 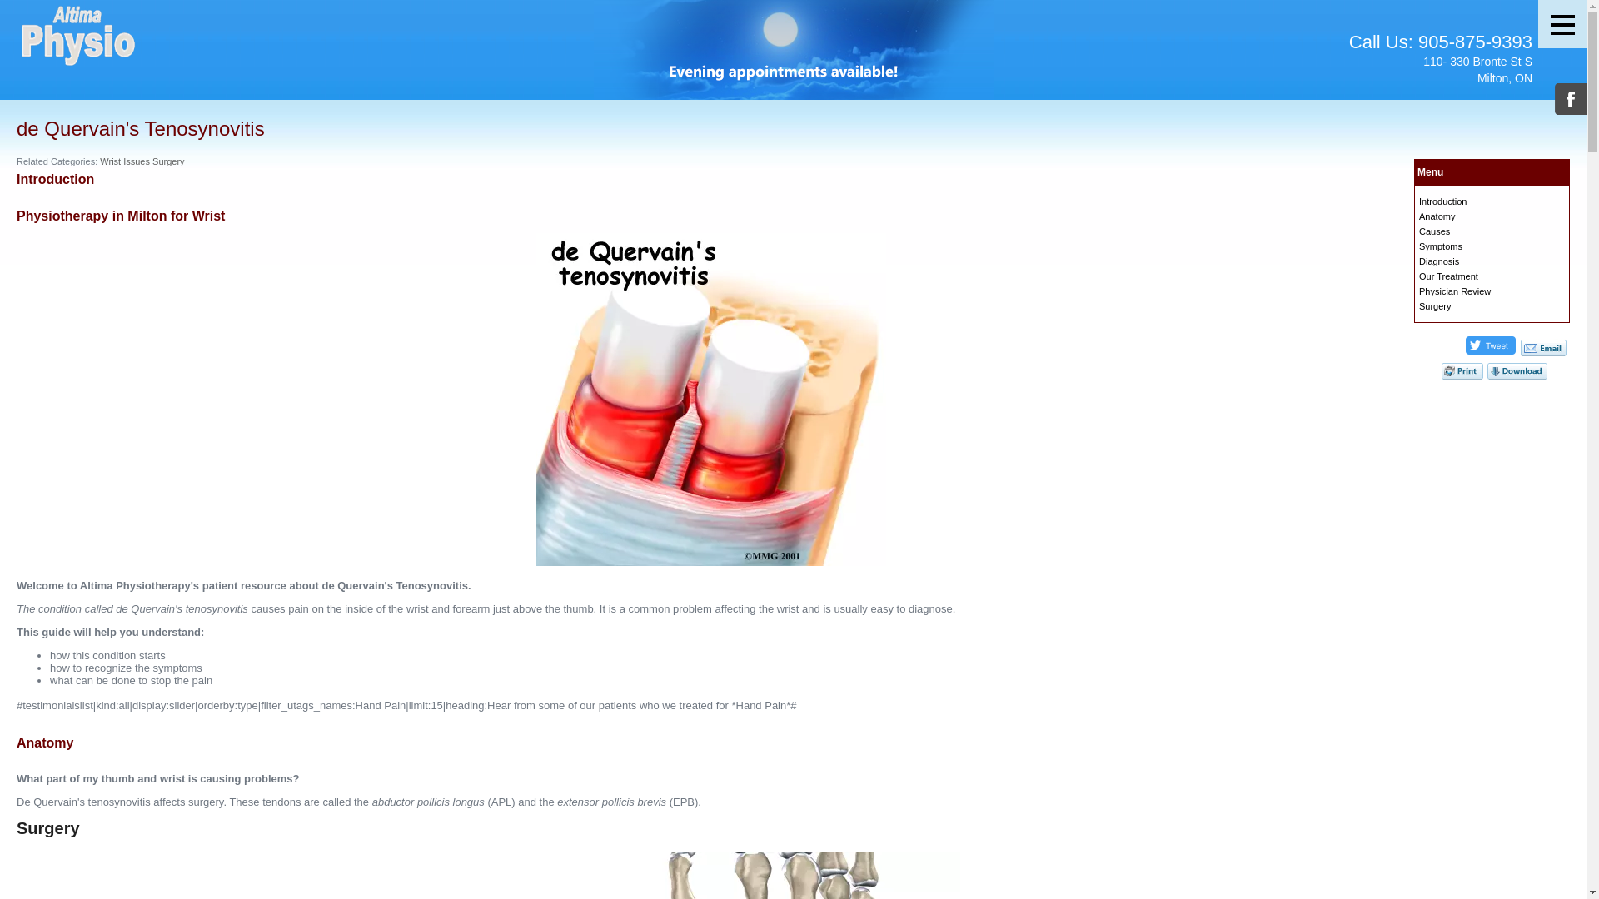 I want to click on Open Menu, so click(x=1562, y=24).